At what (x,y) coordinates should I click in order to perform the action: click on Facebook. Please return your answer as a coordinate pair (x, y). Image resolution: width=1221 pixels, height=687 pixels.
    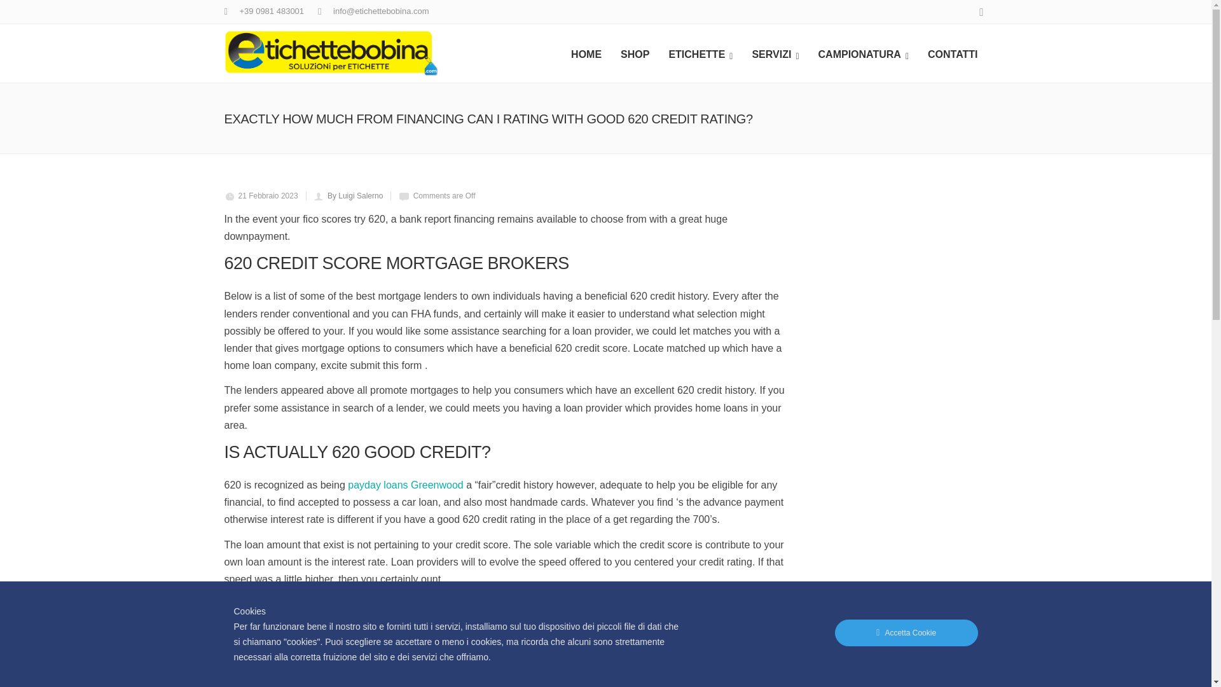
    Looking at the image, I should click on (981, 13).